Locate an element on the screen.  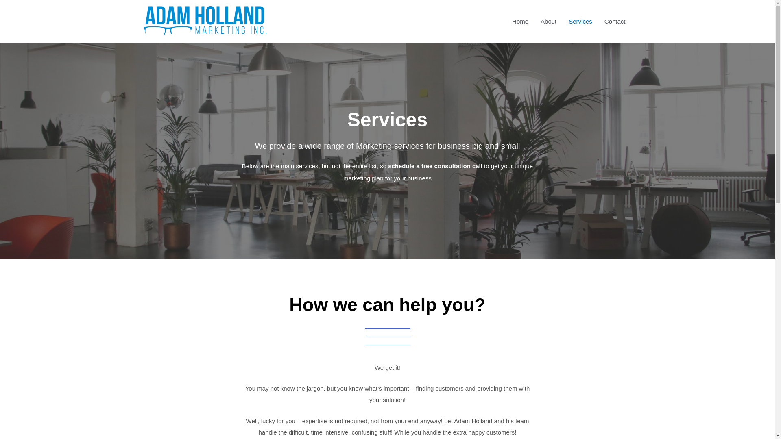
About is located at coordinates (548, 21).